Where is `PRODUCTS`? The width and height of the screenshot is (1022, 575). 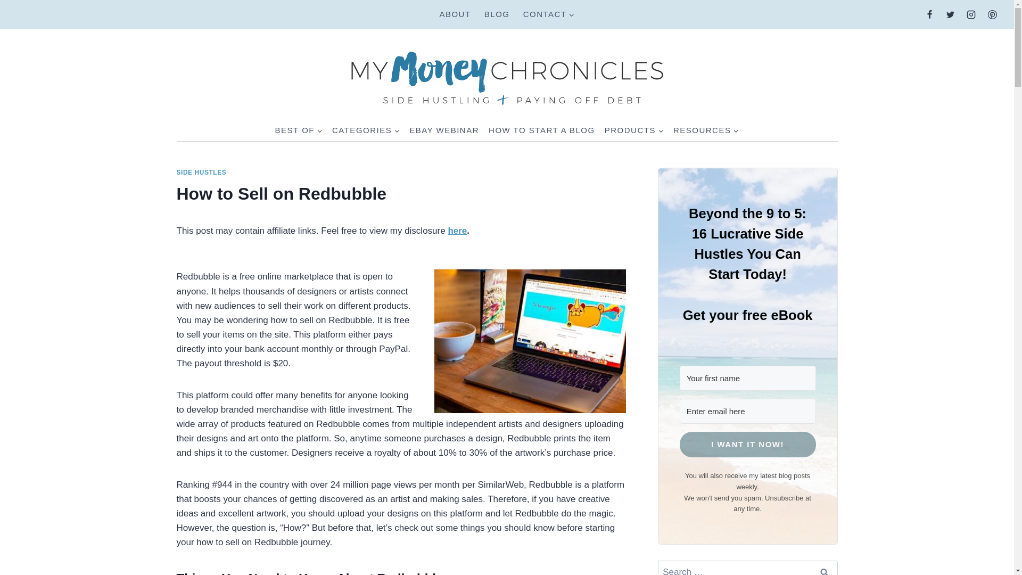 PRODUCTS is located at coordinates (634, 130).